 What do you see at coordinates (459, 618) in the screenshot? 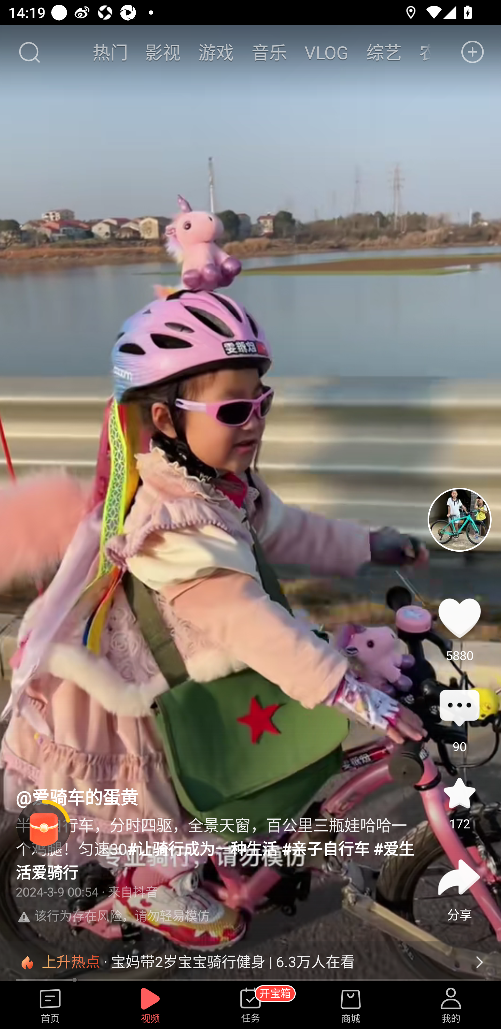
I see `点赞5880 5880` at bounding box center [459, 618].